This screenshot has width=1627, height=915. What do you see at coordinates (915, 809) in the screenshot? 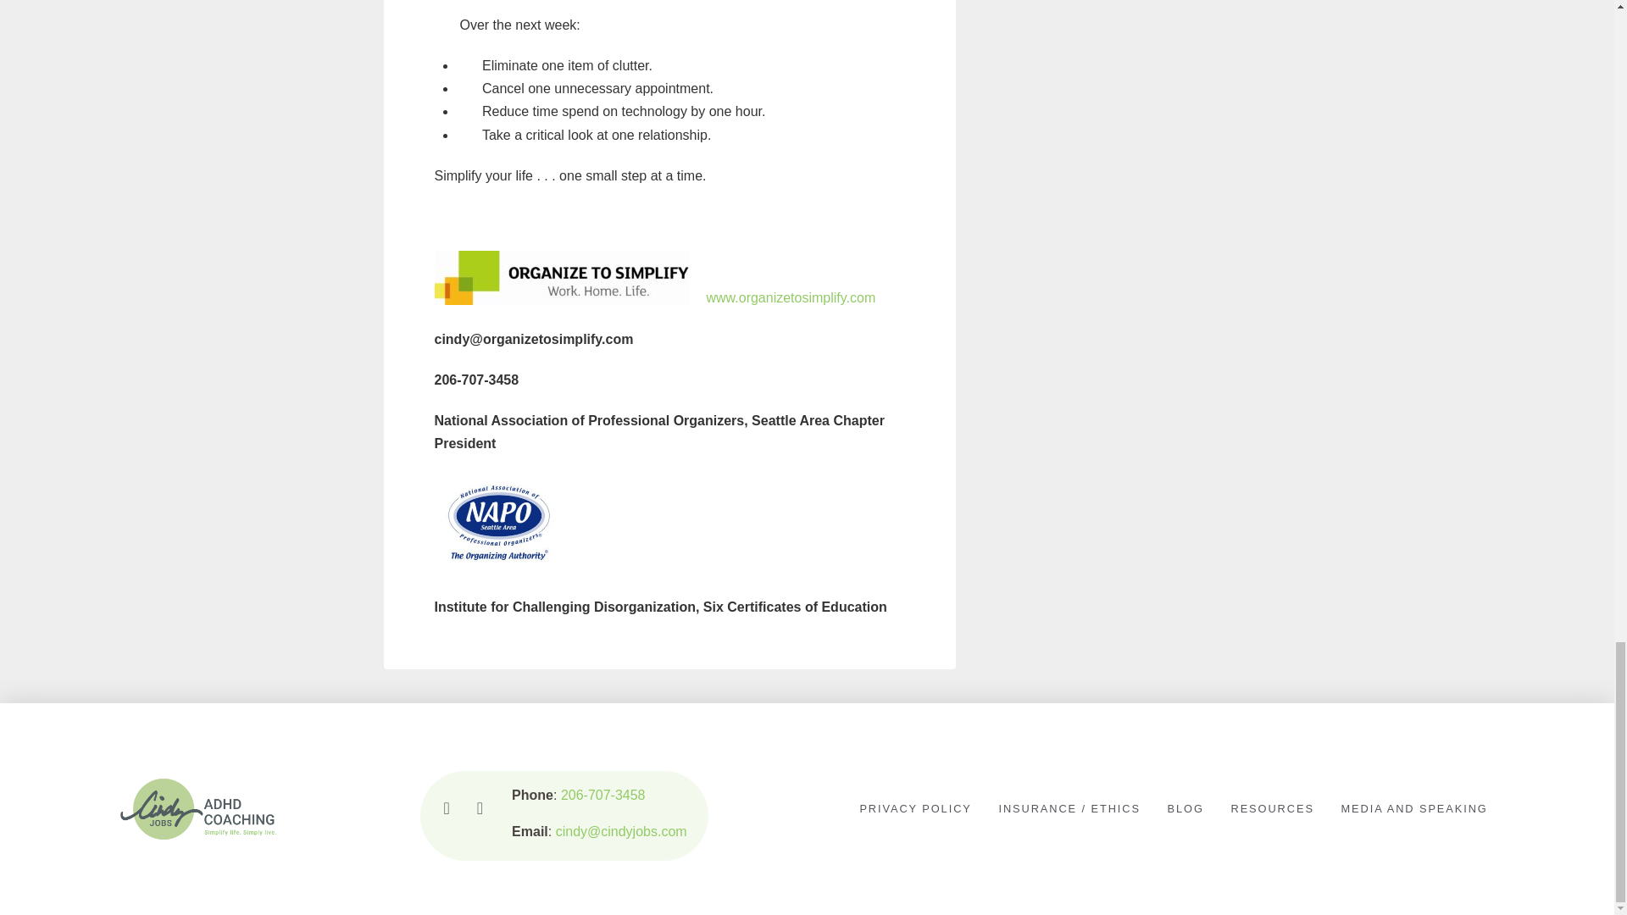
I see `PRIVACY POLICY` at bounding box center [915, 809].